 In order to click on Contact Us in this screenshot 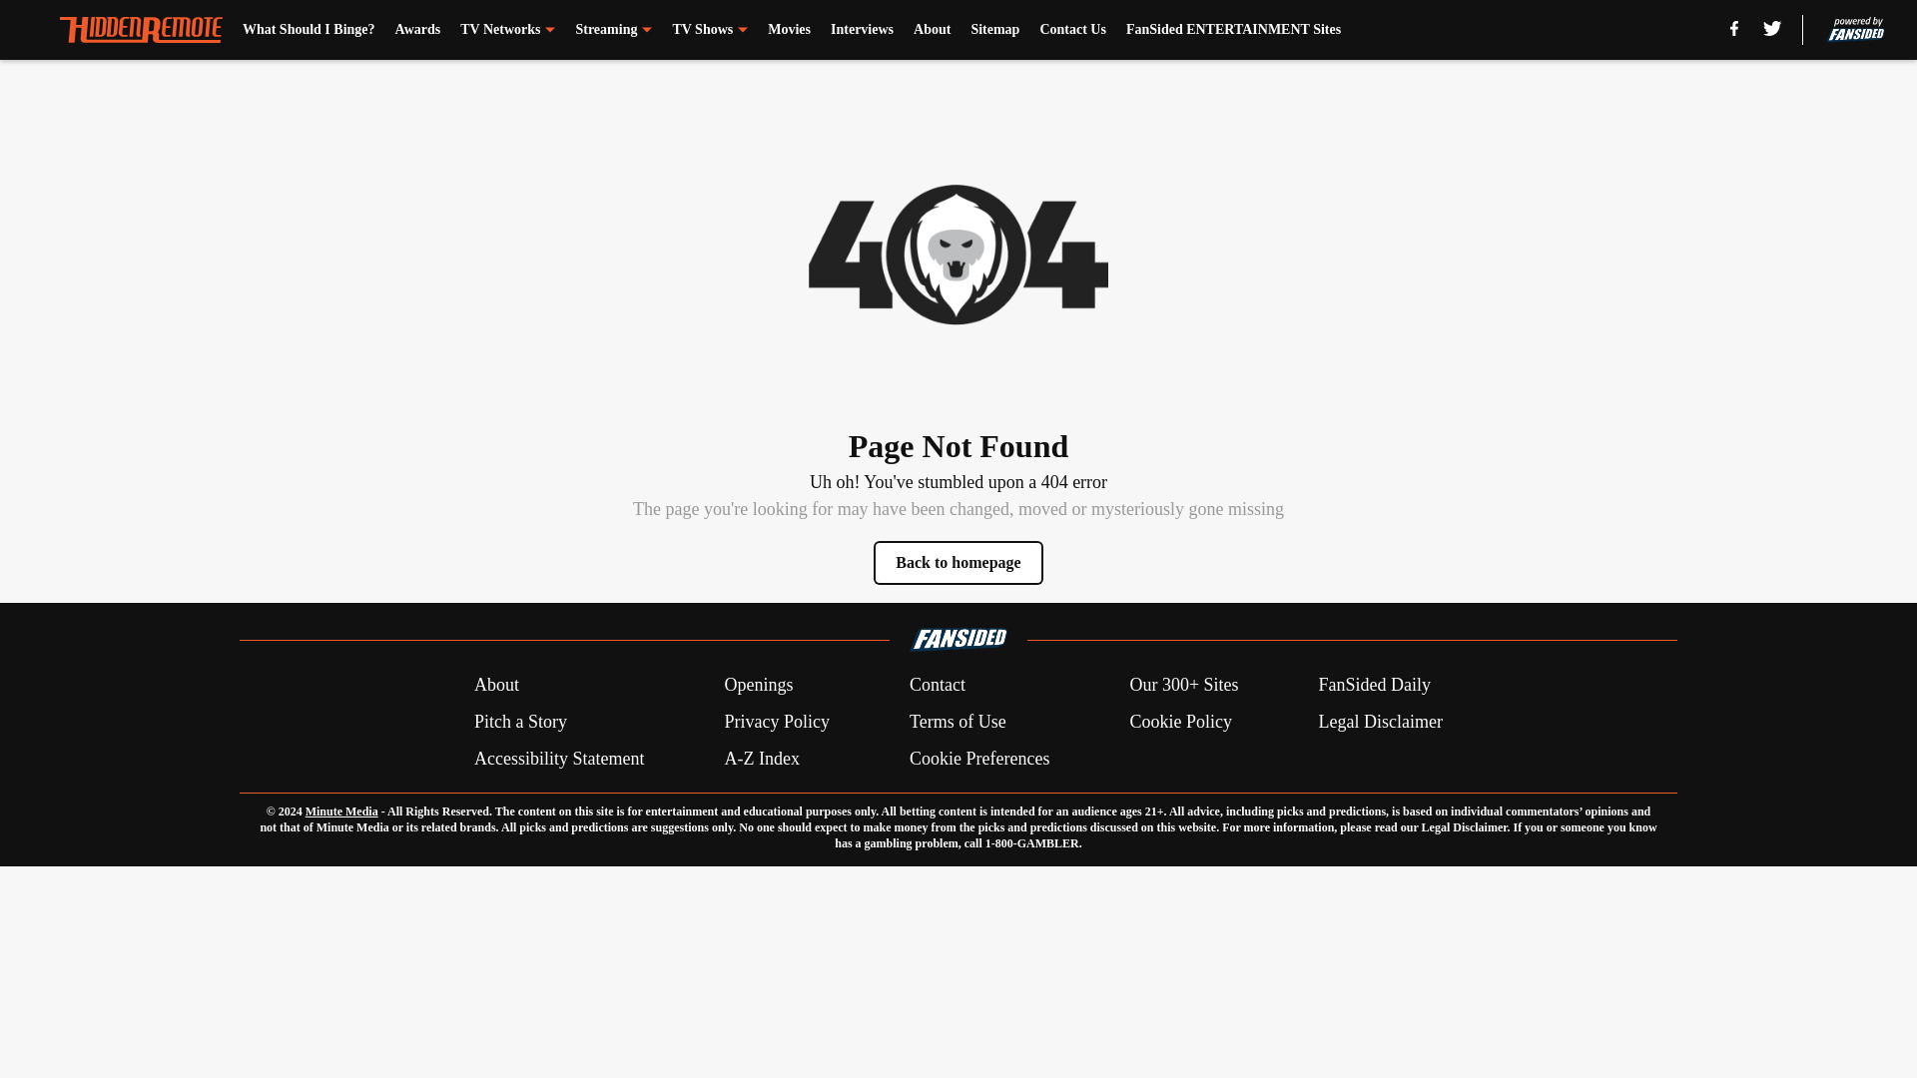, I will do `click(1072, 30)`.